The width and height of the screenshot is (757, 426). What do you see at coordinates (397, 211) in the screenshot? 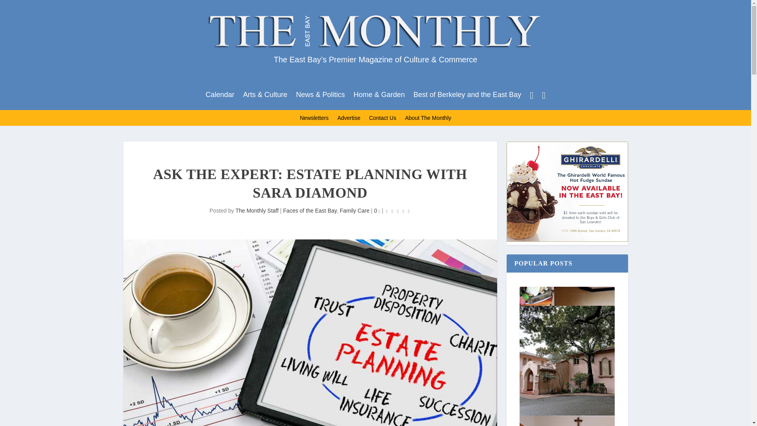
I see `Rating: 0.00` at bounding box center [397, 211].